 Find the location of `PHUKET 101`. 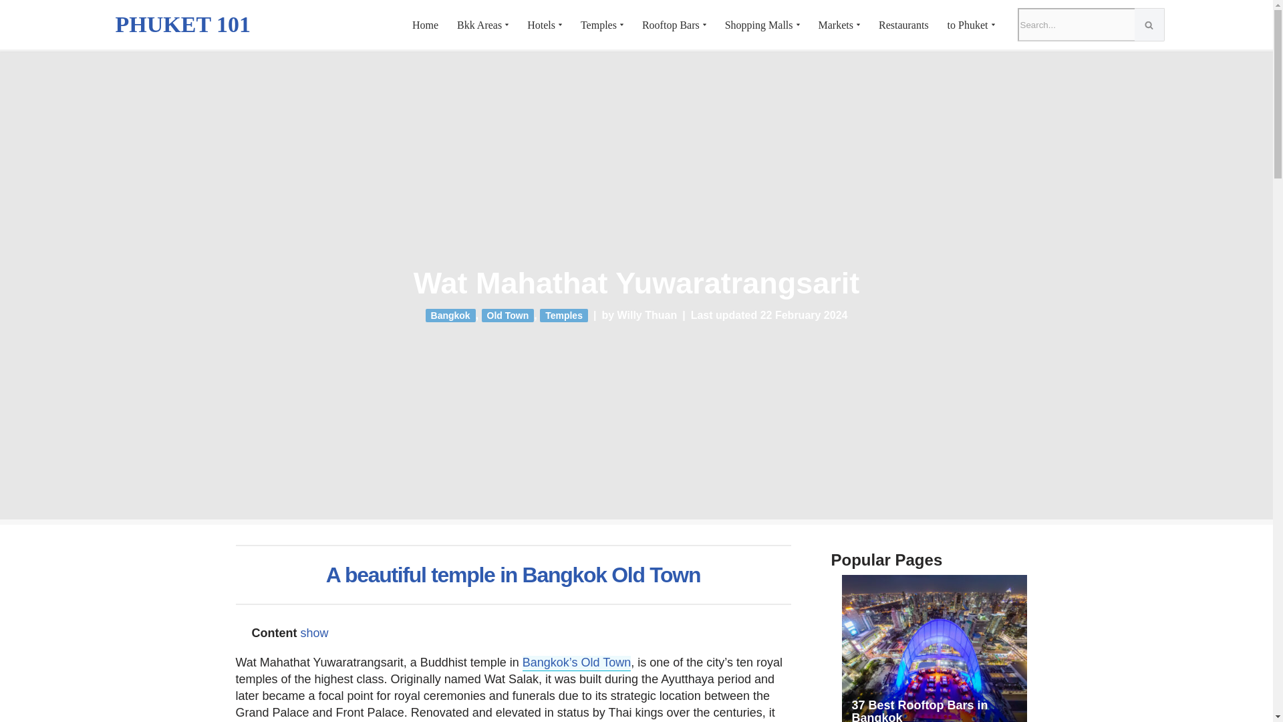

PHUKET 101 is located at coordinates (182, 24).